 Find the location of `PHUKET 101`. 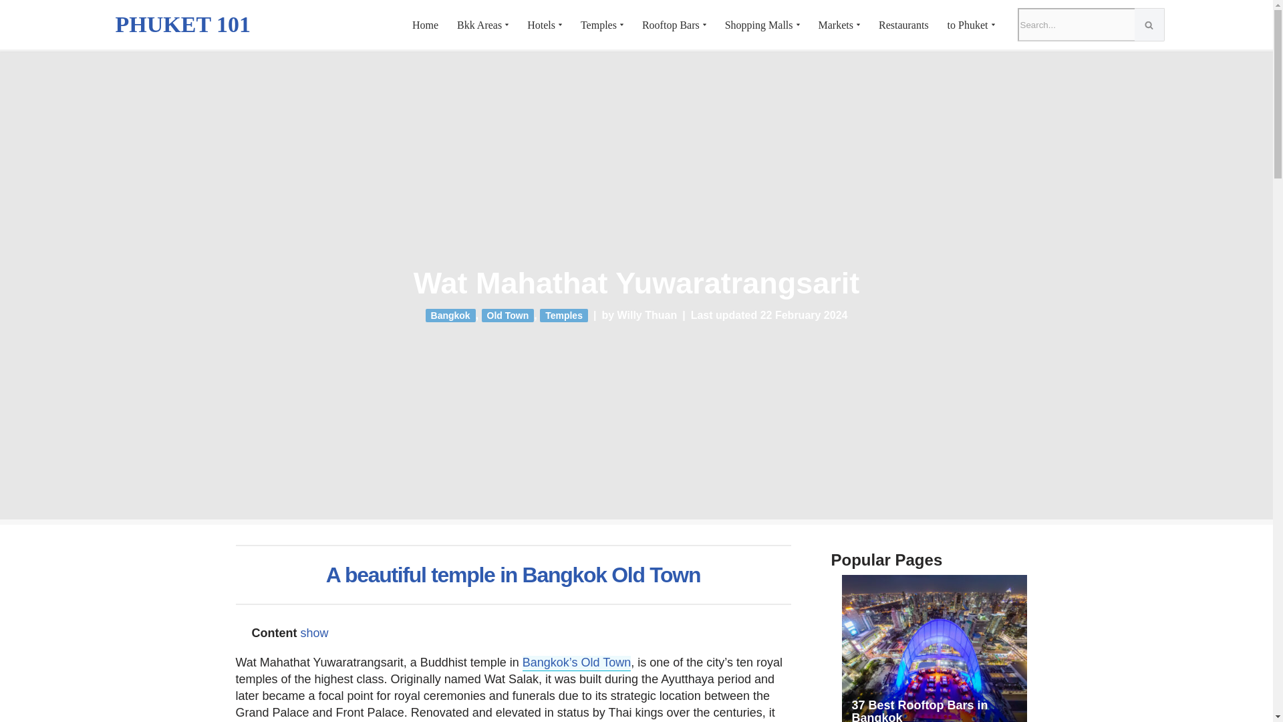

PHUKET 101 is located at coordinates (182, 24).